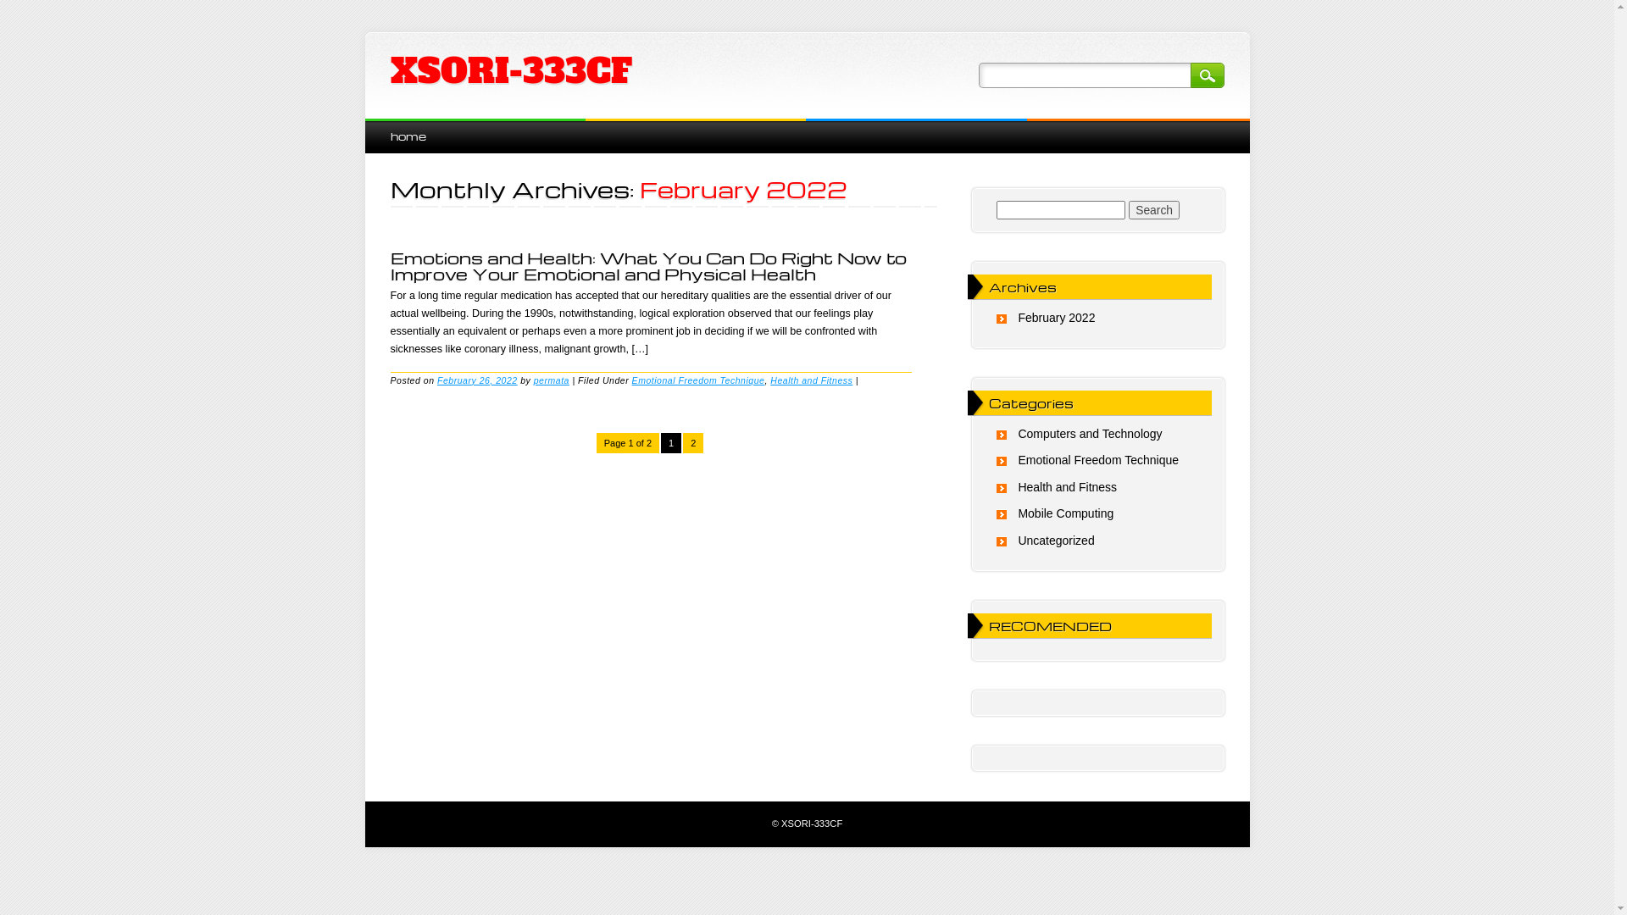 Image resolution: width=1627 pixels, height=915 pixels. I want to click on permata, so click(552, 380).